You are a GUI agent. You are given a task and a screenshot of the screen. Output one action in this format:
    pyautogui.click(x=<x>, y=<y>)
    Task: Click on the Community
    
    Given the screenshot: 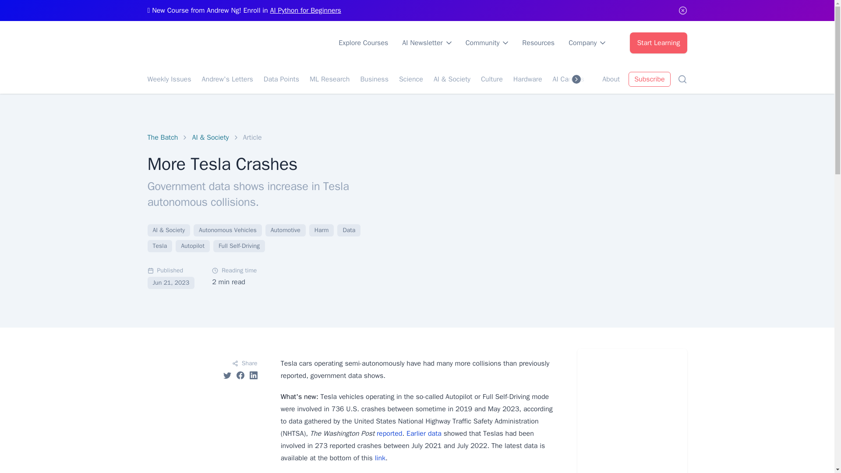 What is the action you would take?
    pyautogui.click(x=487, y=43)
    